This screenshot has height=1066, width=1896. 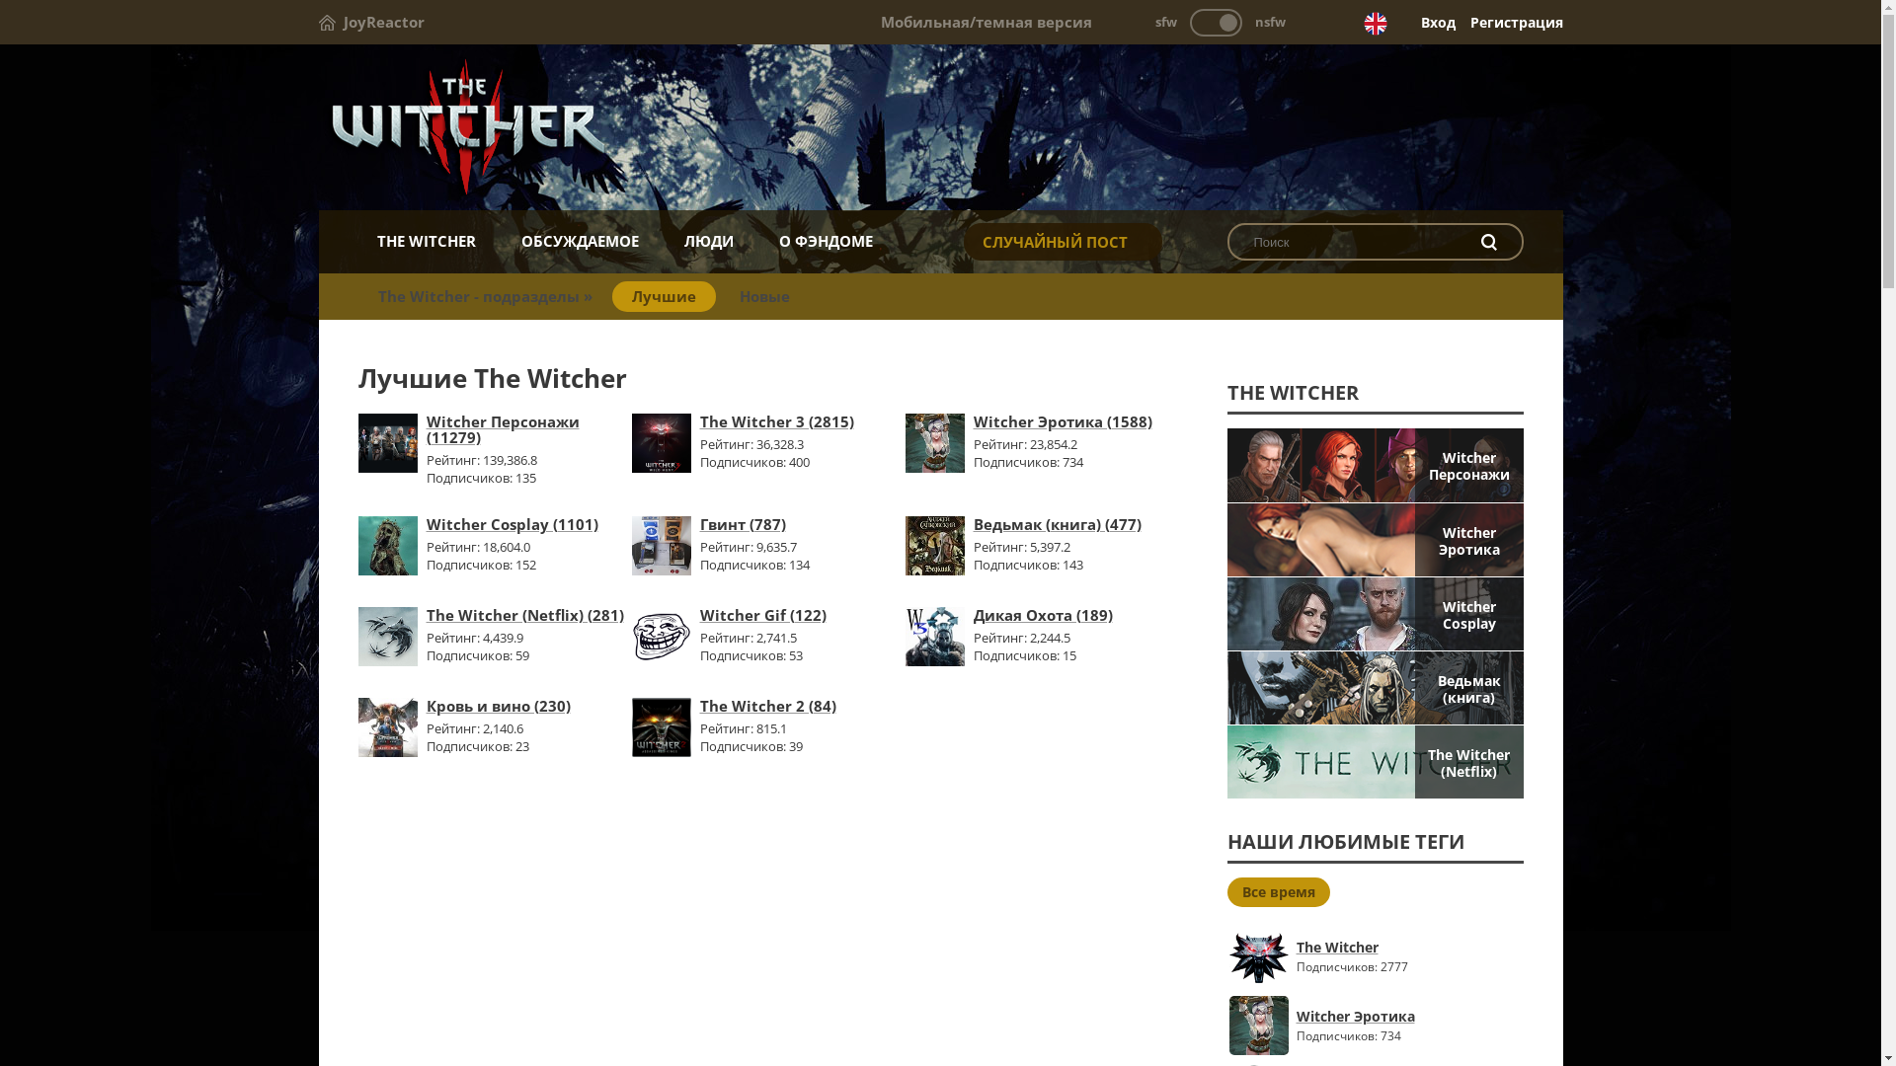 What do you see at coordinates (662, 751) in the screenshot?
I see `The Witcher 2` at bounding box center [662, 751].